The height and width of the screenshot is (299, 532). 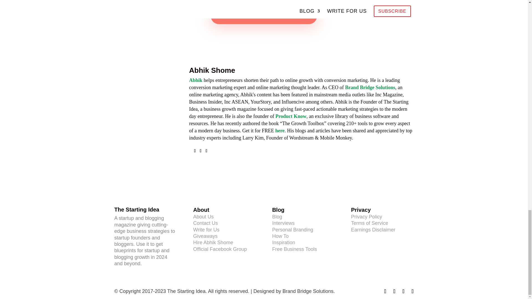 I want to click on here, so click(x=280, y=131).